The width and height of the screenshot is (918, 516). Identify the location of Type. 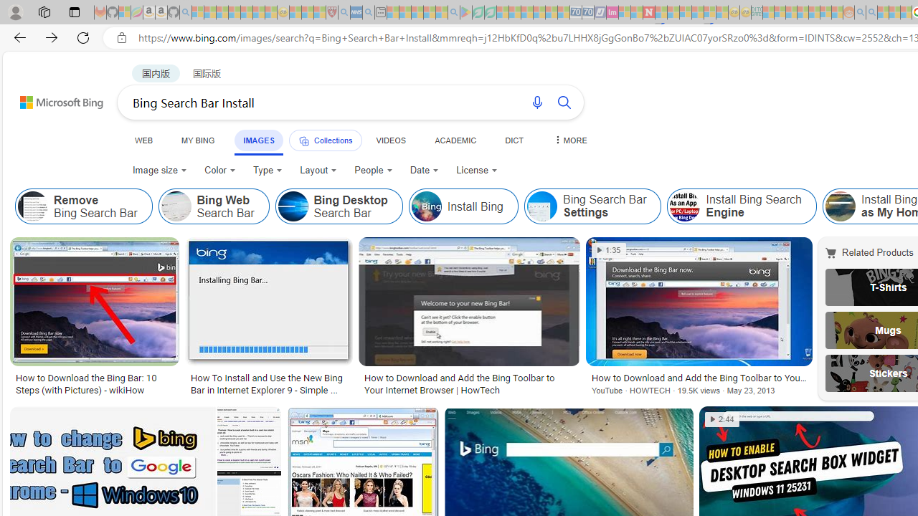
(268, 171).